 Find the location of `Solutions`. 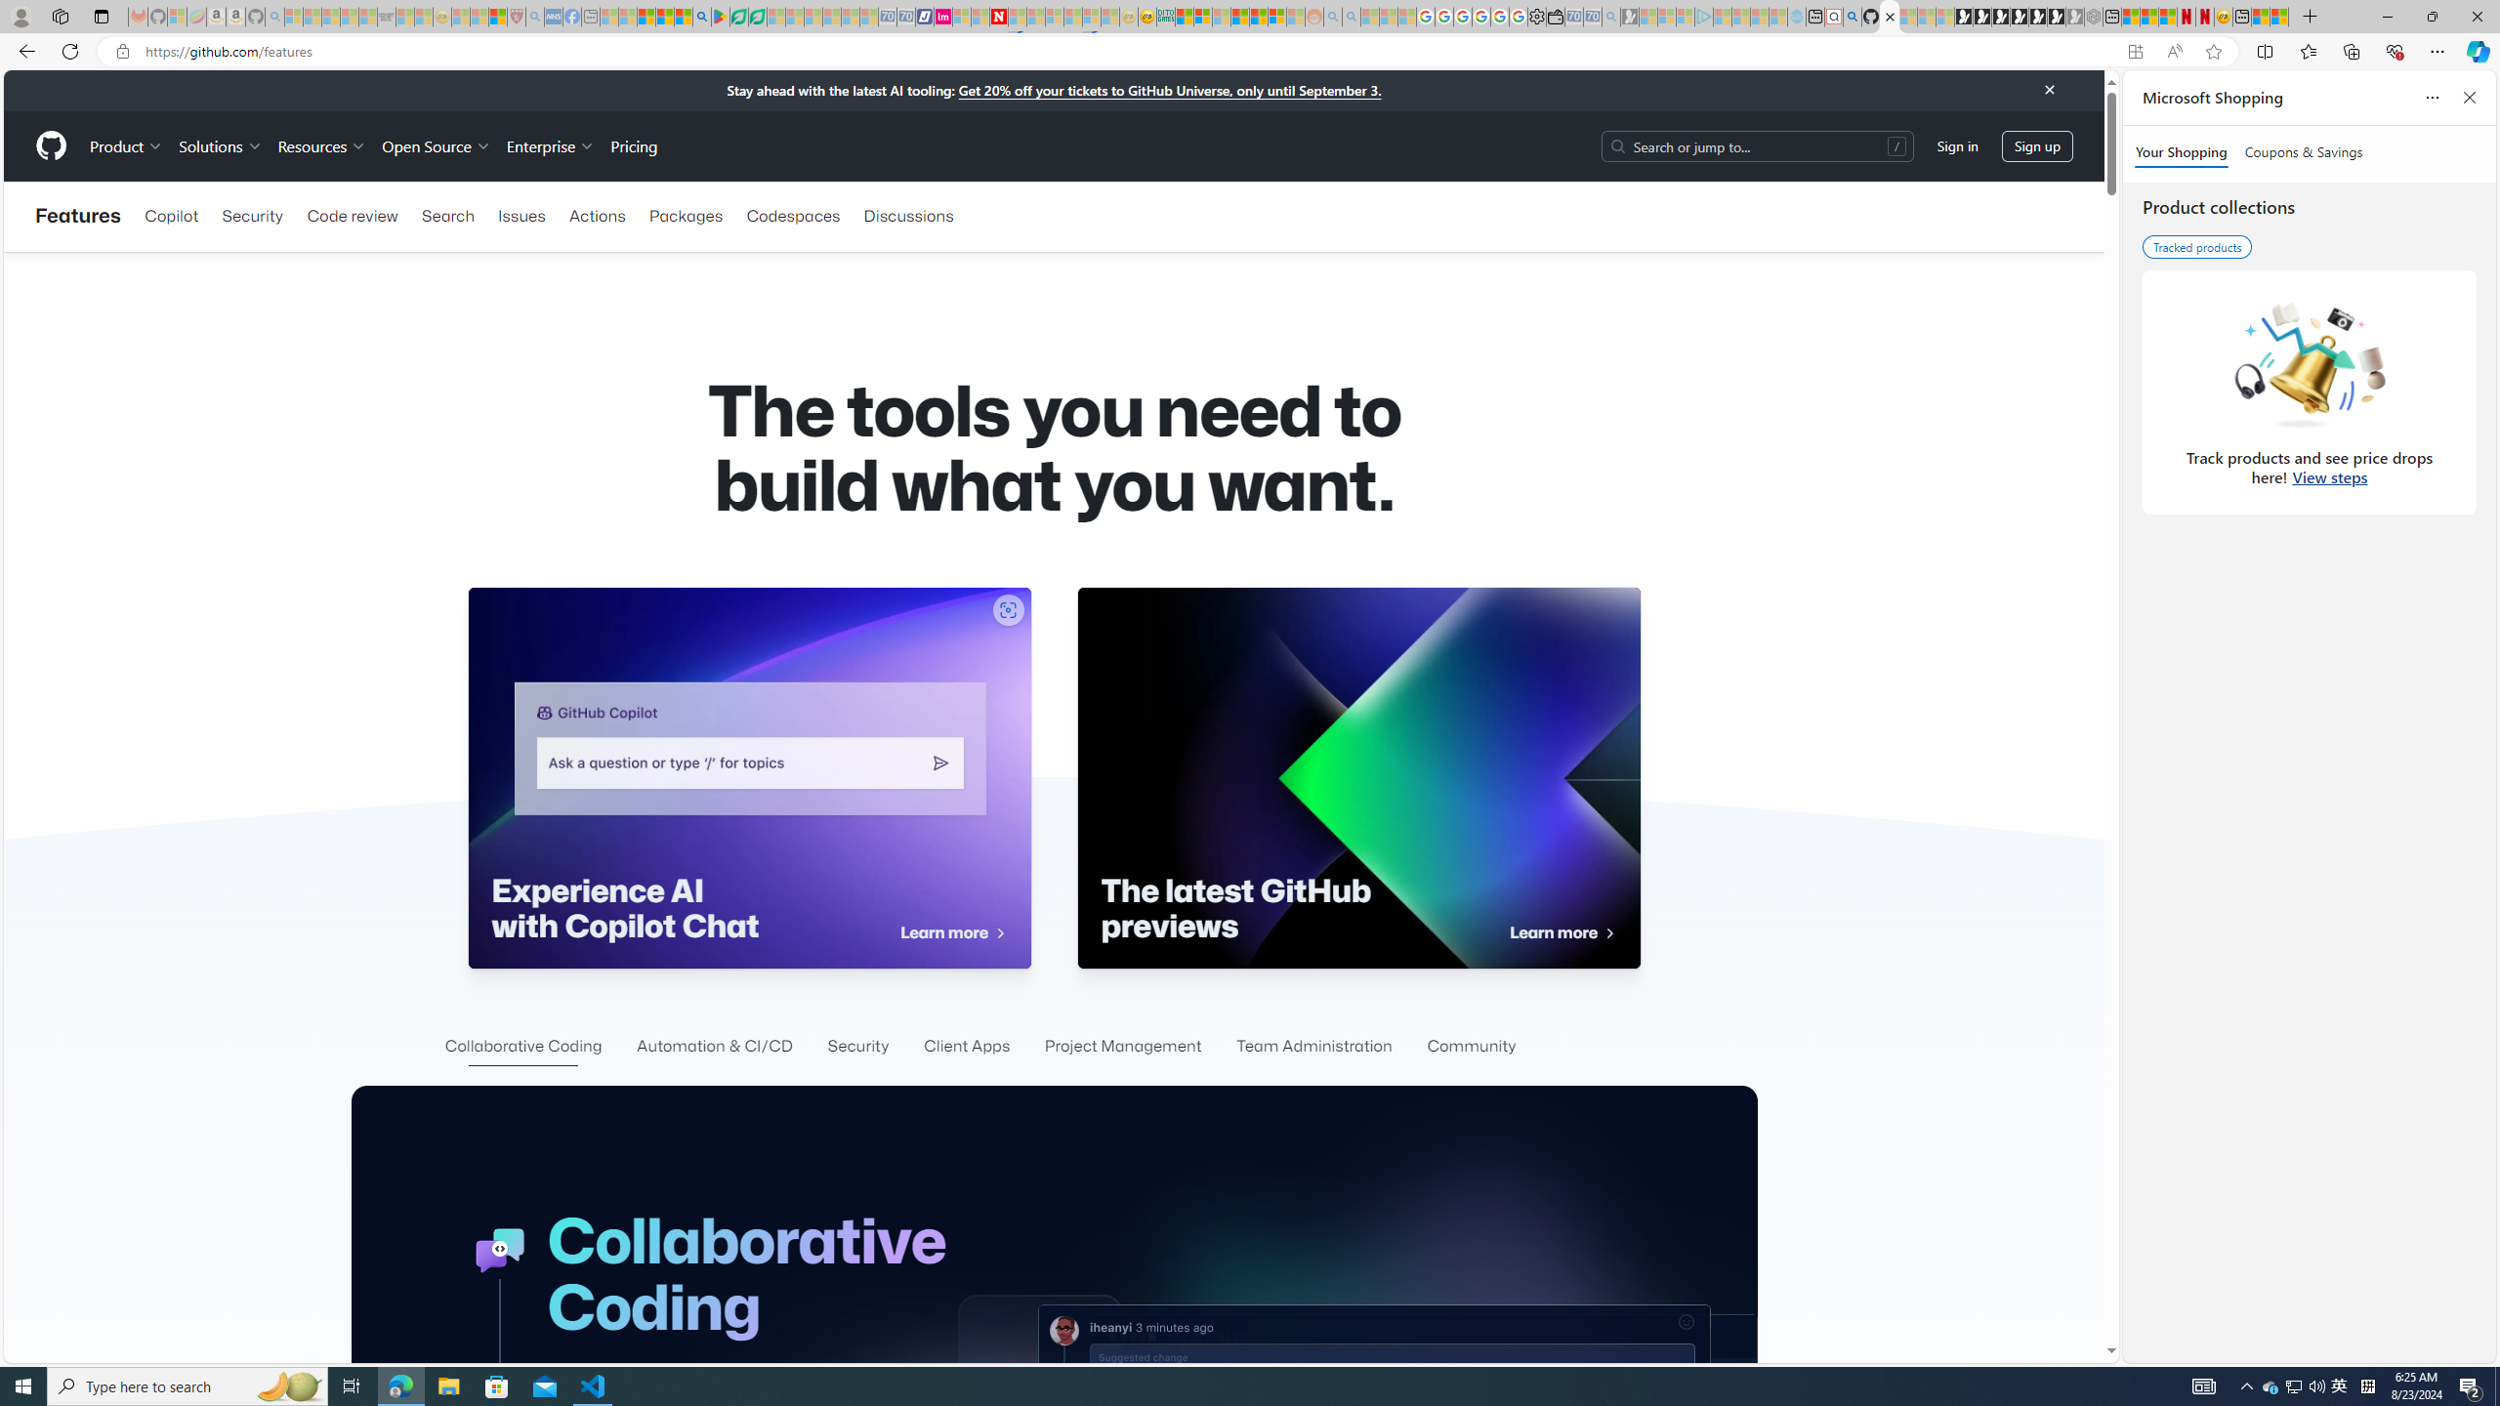

Solutions is located at coordinates (220, 145).